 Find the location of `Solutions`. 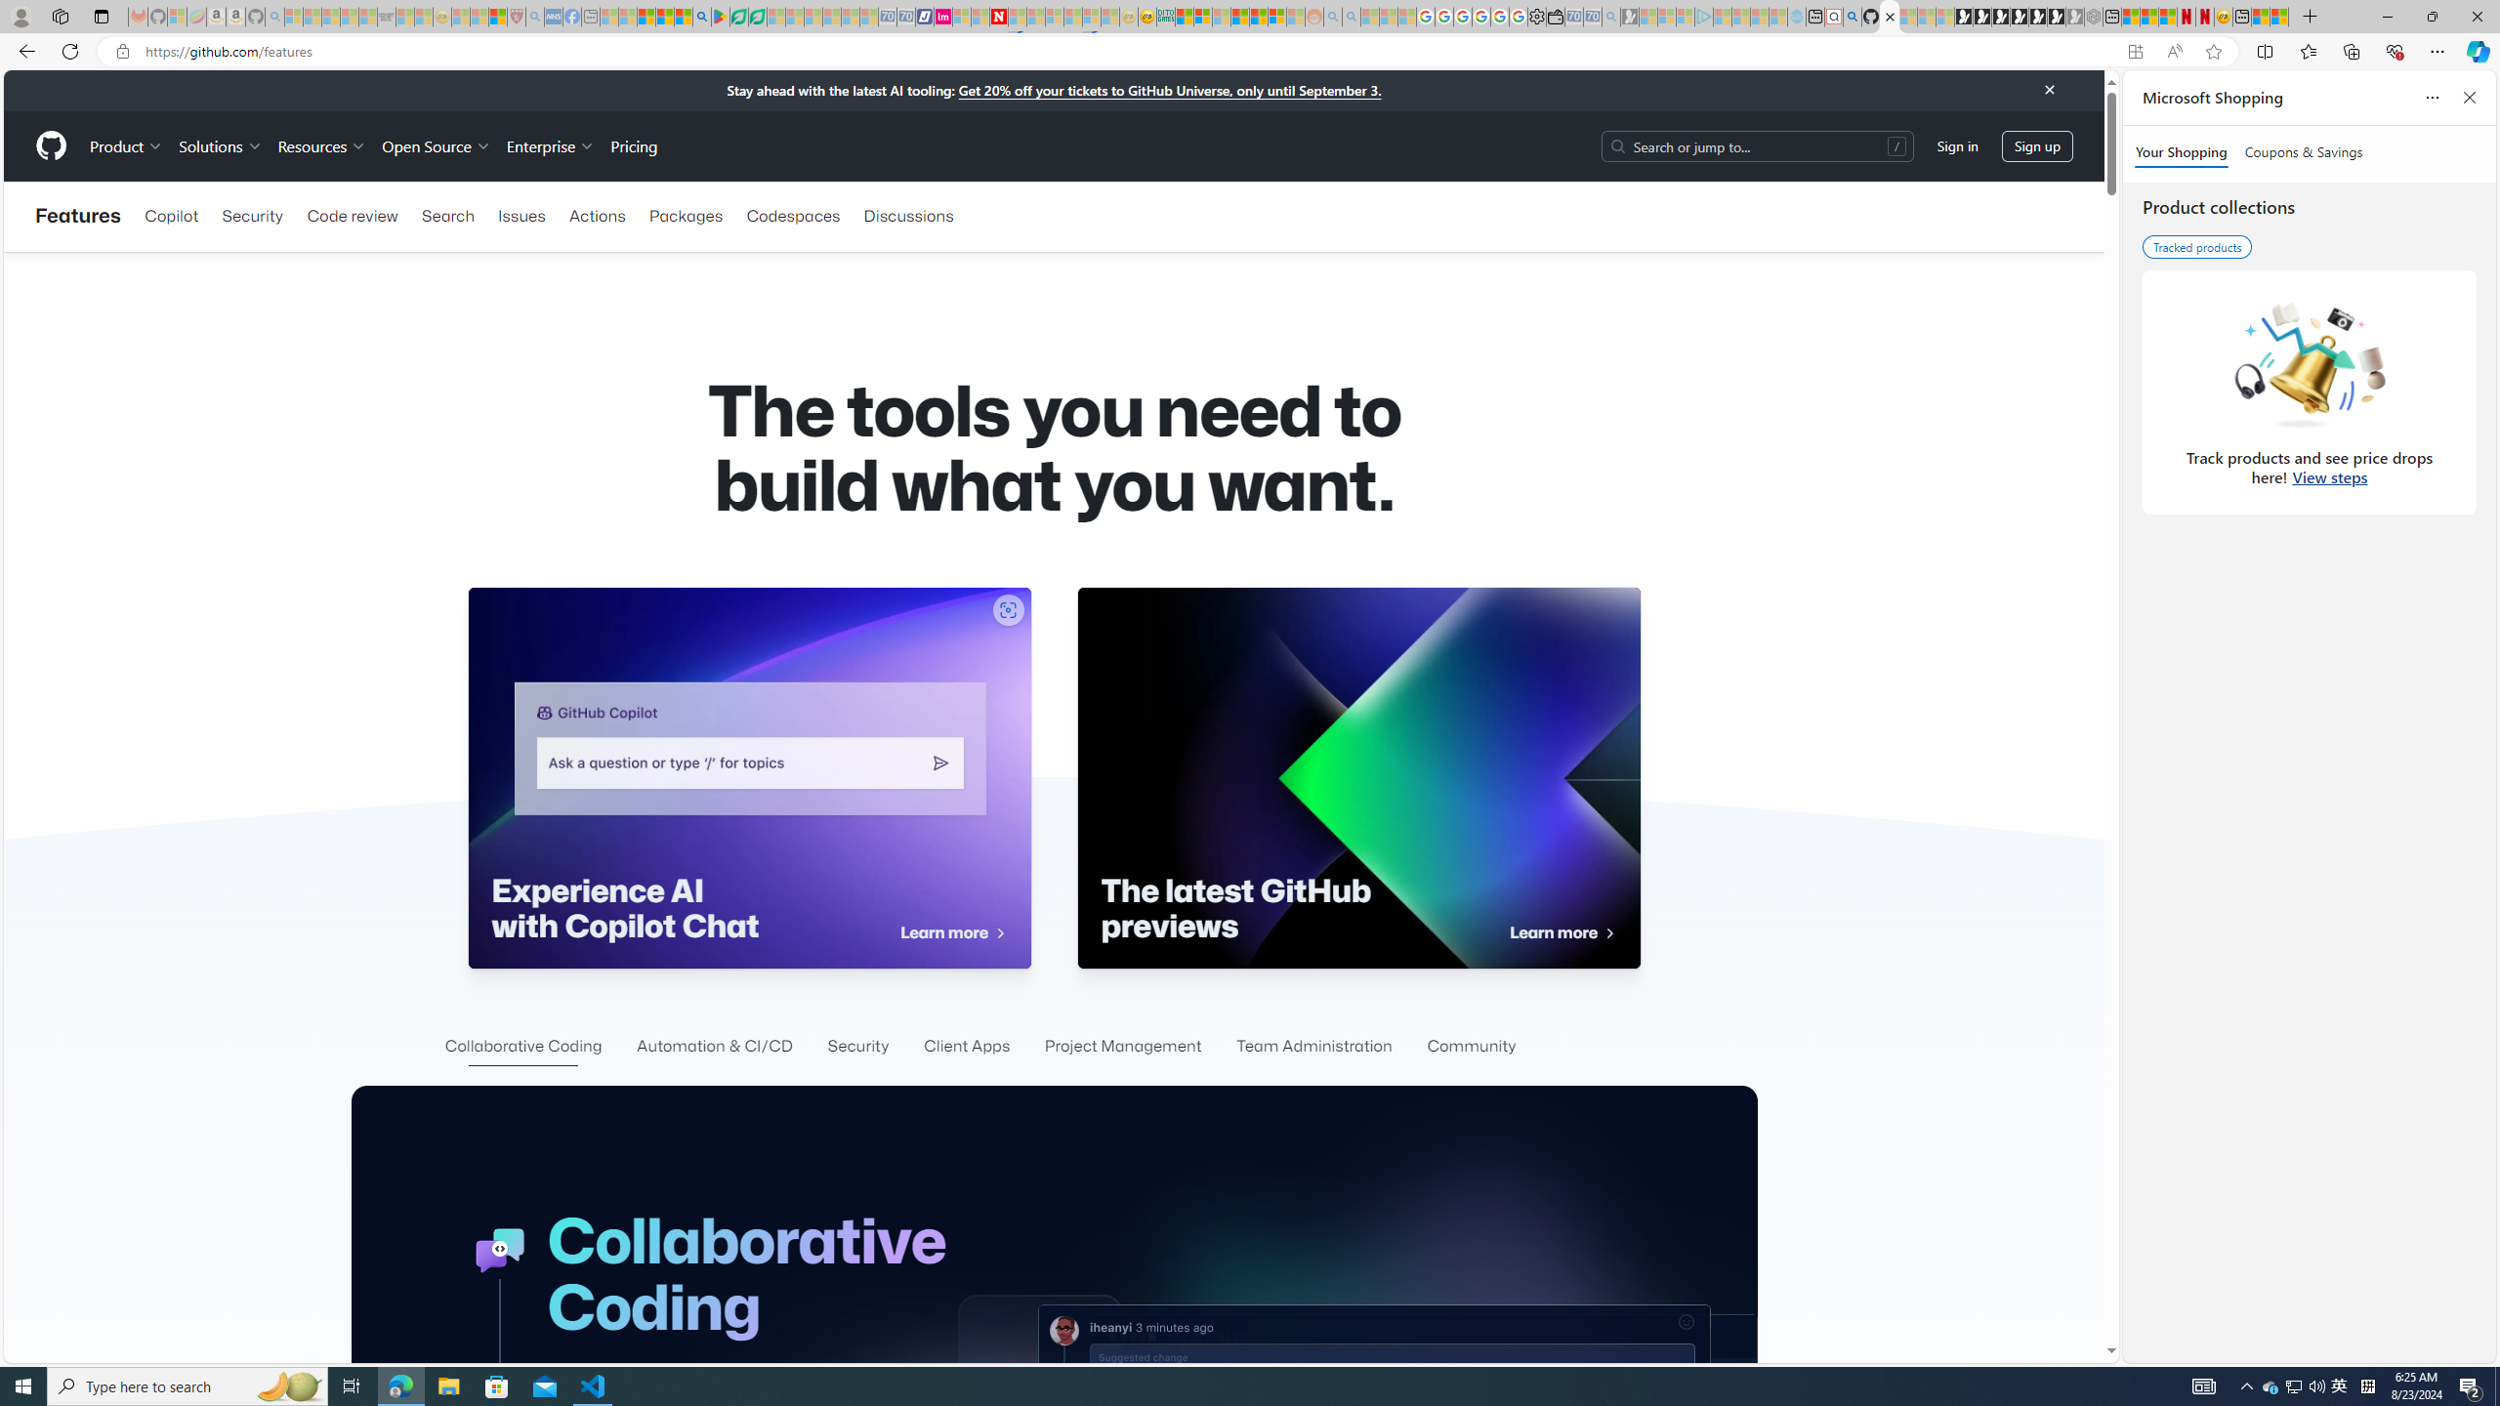

Solutions is located at coordinates (220, 145).